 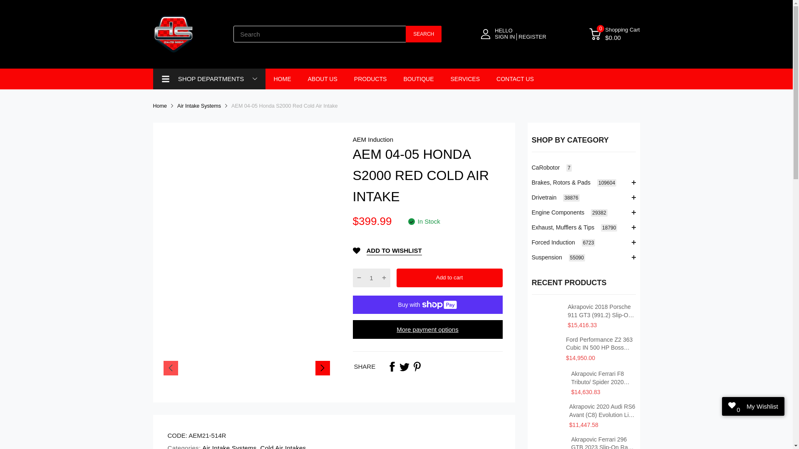 What do you see at coordinates (419, 79) in the screenshot?
I see `BOUTIQUE` at bounding box center [419, 79].